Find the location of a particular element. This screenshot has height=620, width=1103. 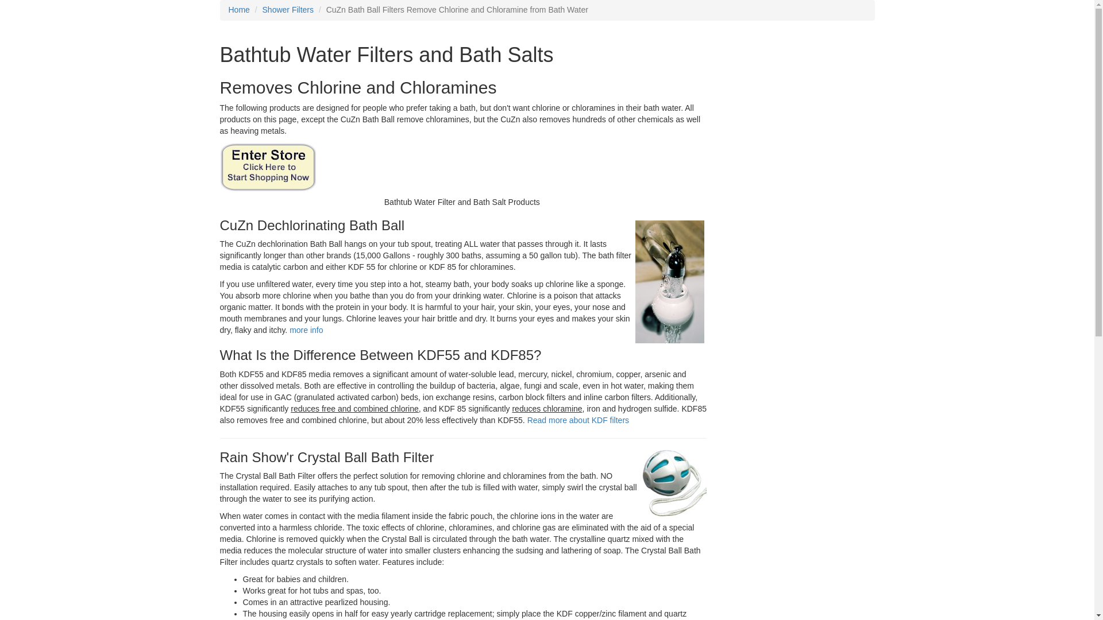

Shower Filters is located at coordinates (287, 9).